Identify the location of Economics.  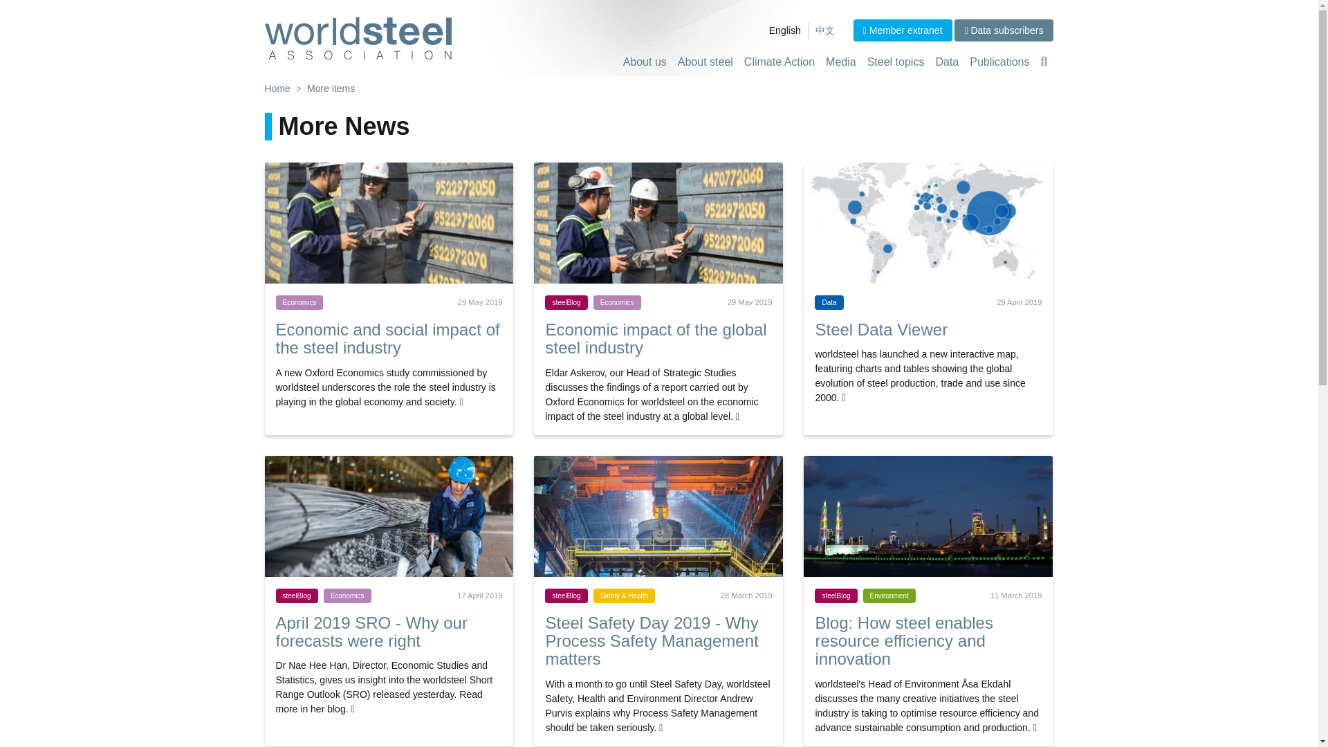
(302, 301).